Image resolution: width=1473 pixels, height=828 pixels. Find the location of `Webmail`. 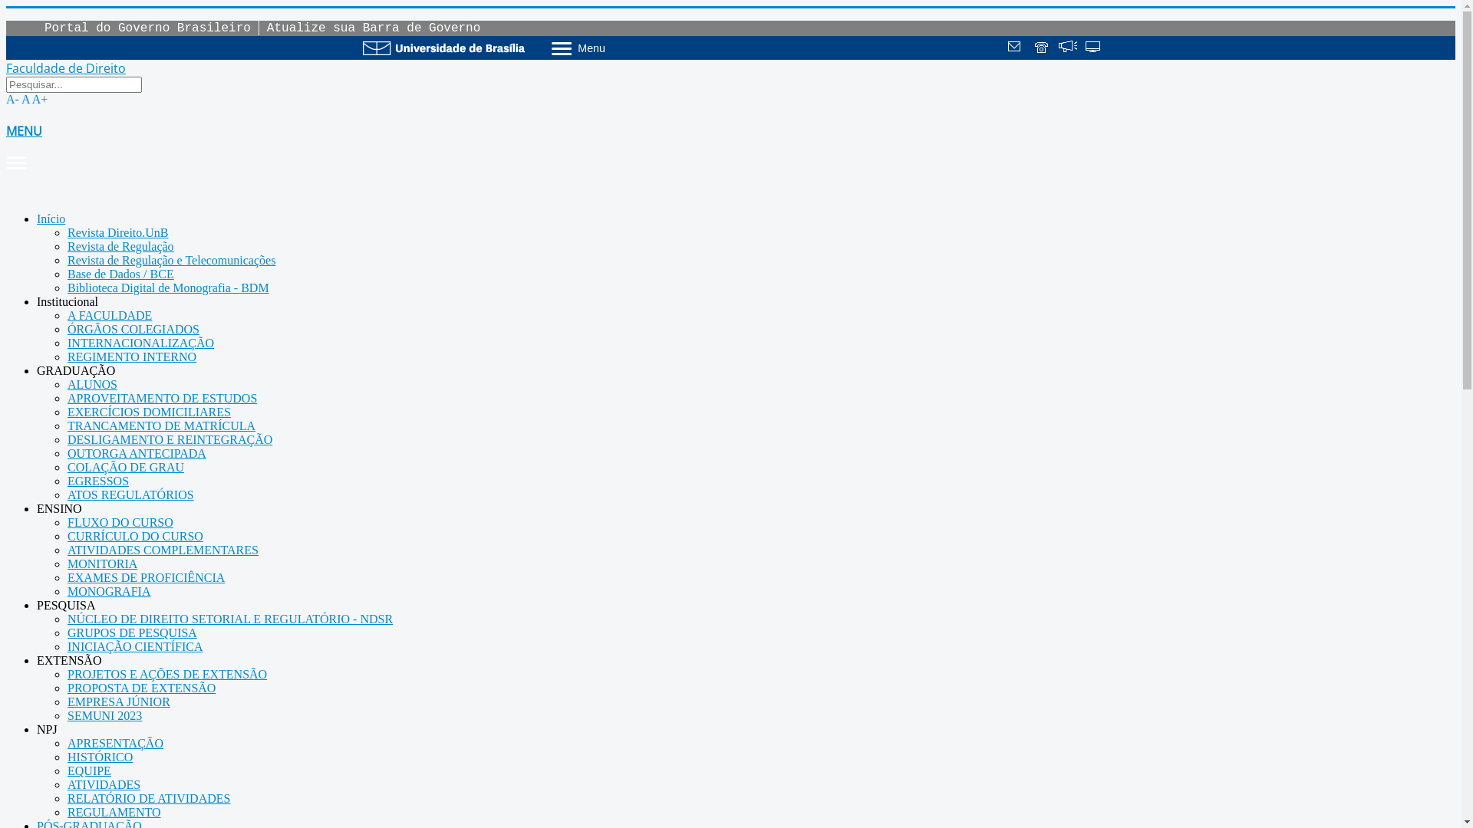

Webmail is located at coordinates (1017, 48).